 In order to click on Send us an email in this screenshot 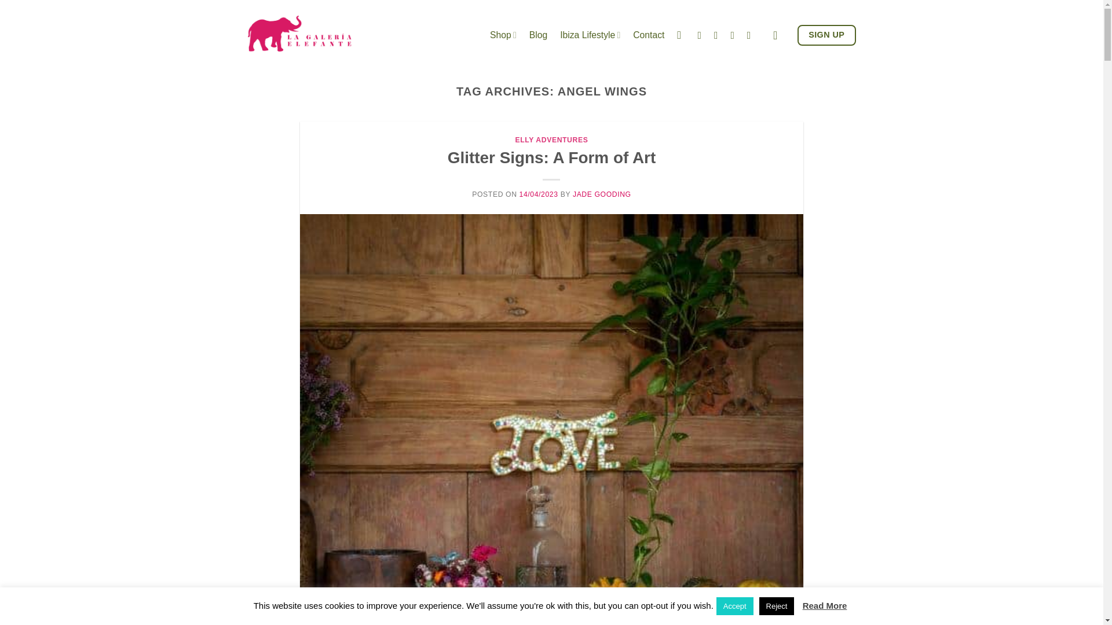, I will do `click(736, 35)`.